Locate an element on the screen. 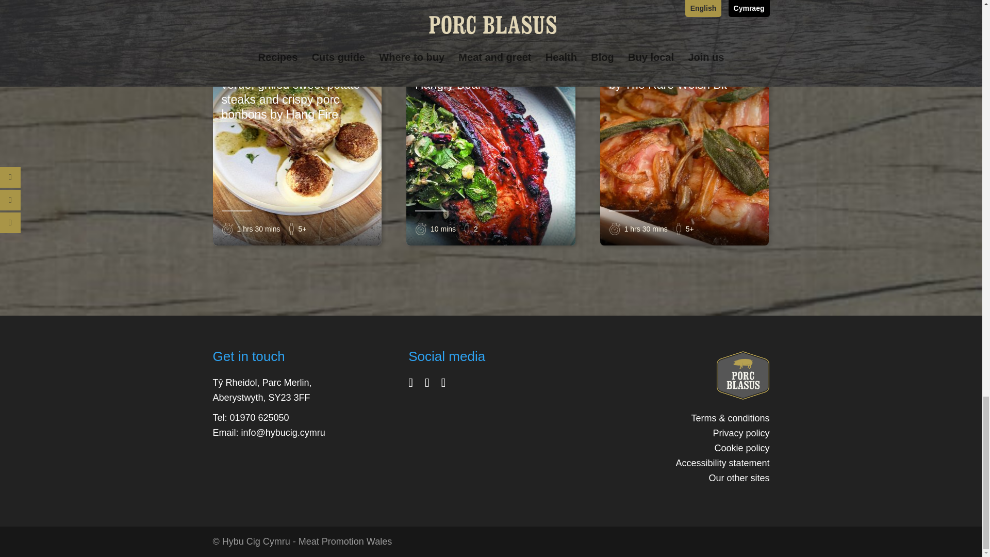 The width and height of the screenshot is (990, 557). Our other sites is located at coordinates (738, 478).